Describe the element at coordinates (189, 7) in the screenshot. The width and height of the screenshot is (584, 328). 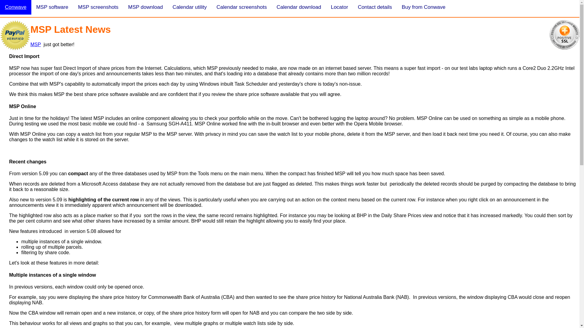
I see `Calendar utility` at that location.